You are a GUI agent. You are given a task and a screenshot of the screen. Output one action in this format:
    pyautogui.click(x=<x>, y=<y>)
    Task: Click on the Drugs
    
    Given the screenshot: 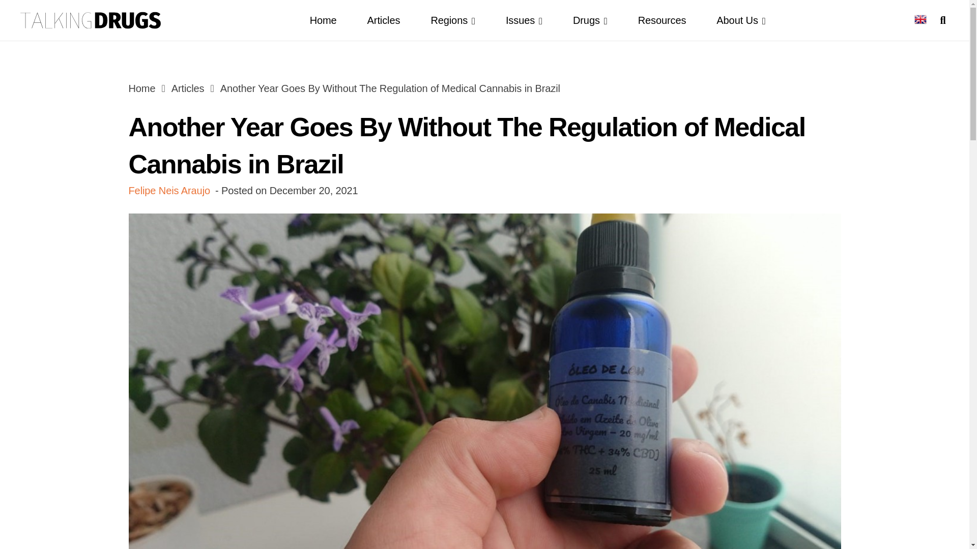 What is the action you would take?
    pyautogui.click(x=590, y=20)
    